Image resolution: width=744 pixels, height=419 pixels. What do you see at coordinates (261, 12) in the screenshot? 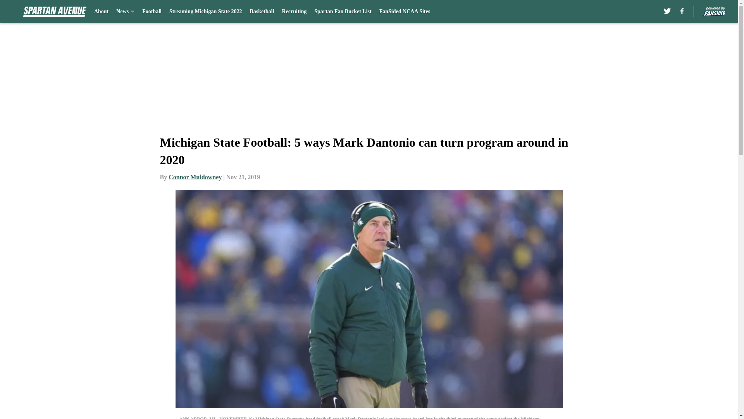
I see `Basketball` at bounding box center [261, 12].